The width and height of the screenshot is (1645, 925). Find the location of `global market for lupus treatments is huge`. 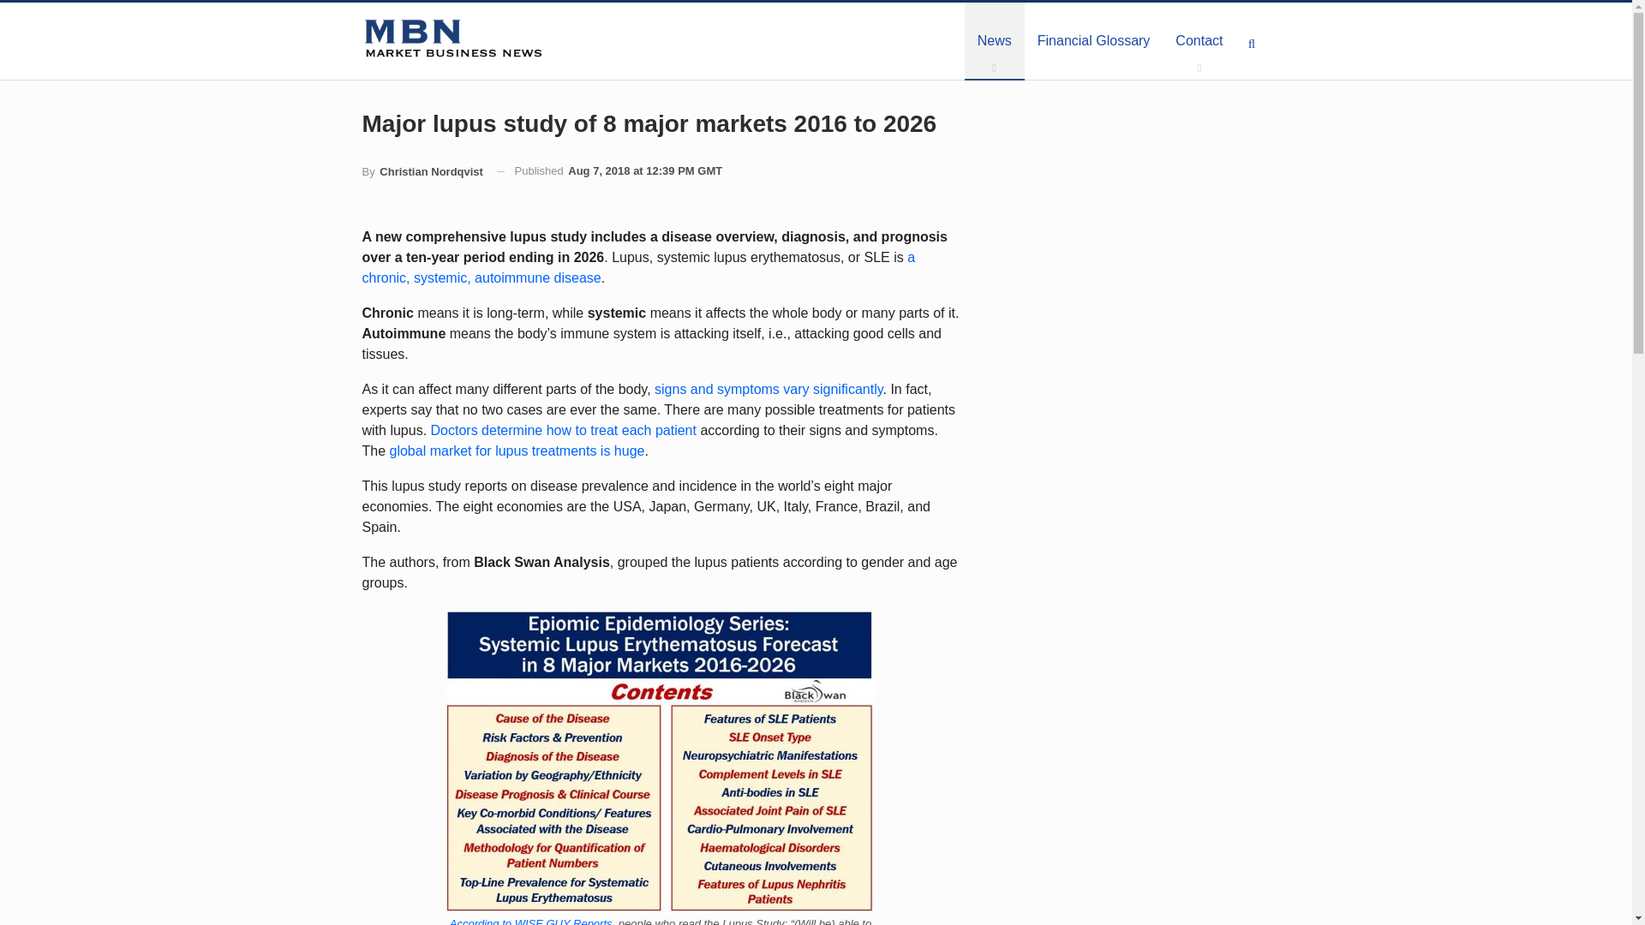

global market for lupus treatments is huge is located at coordinates (517, 451).